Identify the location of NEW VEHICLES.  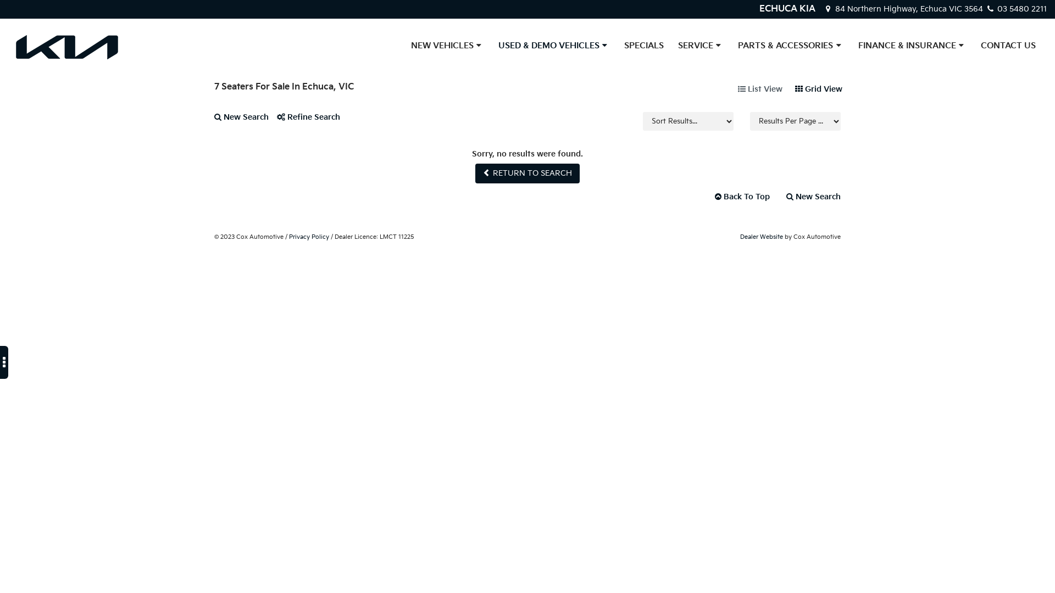
(447, 46).